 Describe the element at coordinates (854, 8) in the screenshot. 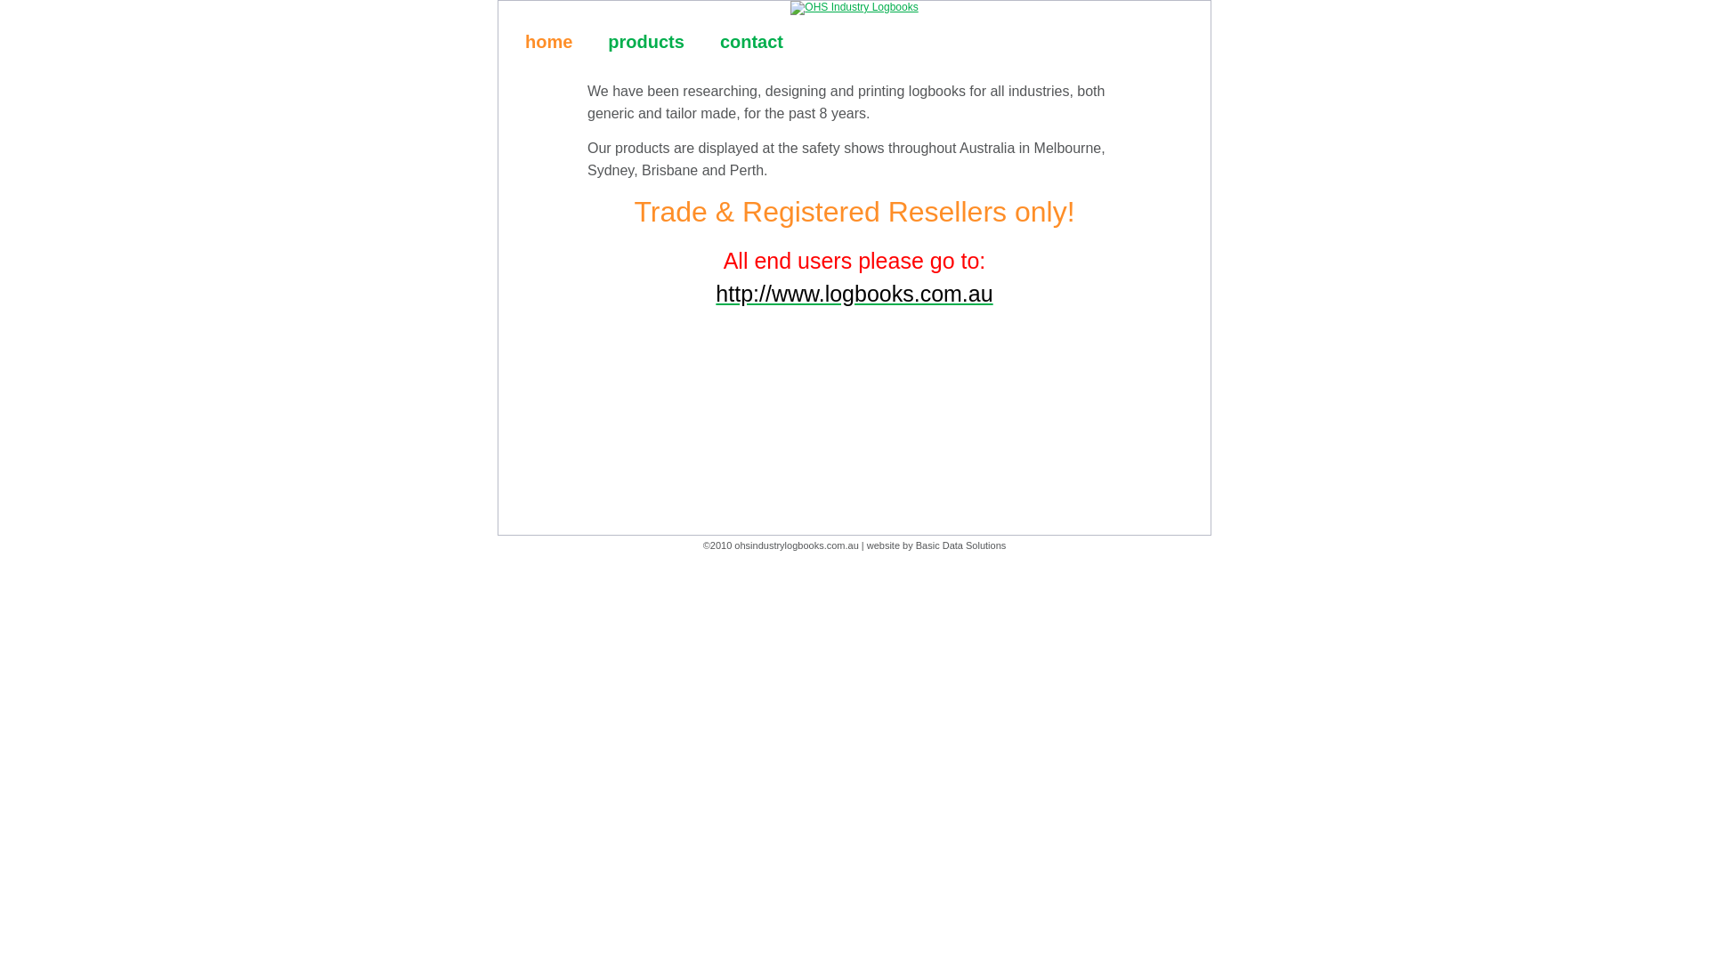

I see `OHS Industry Logbooks` at that location.